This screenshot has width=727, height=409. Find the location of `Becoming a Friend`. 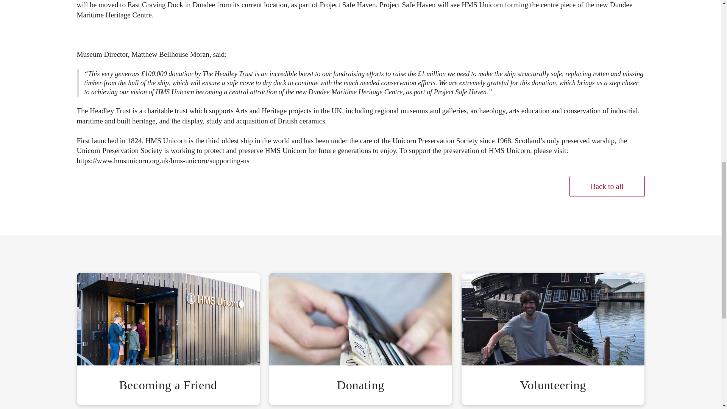

Becoming a Friend is located at coordinates (168, 338).